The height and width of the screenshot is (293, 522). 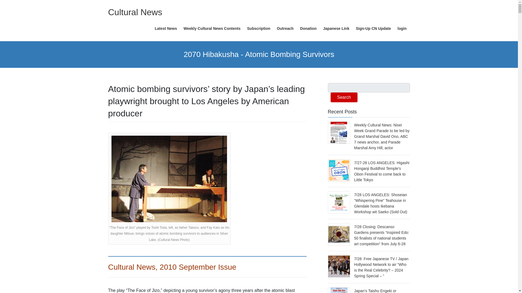 I want to click on Subscription, so click(x=259, y=29).